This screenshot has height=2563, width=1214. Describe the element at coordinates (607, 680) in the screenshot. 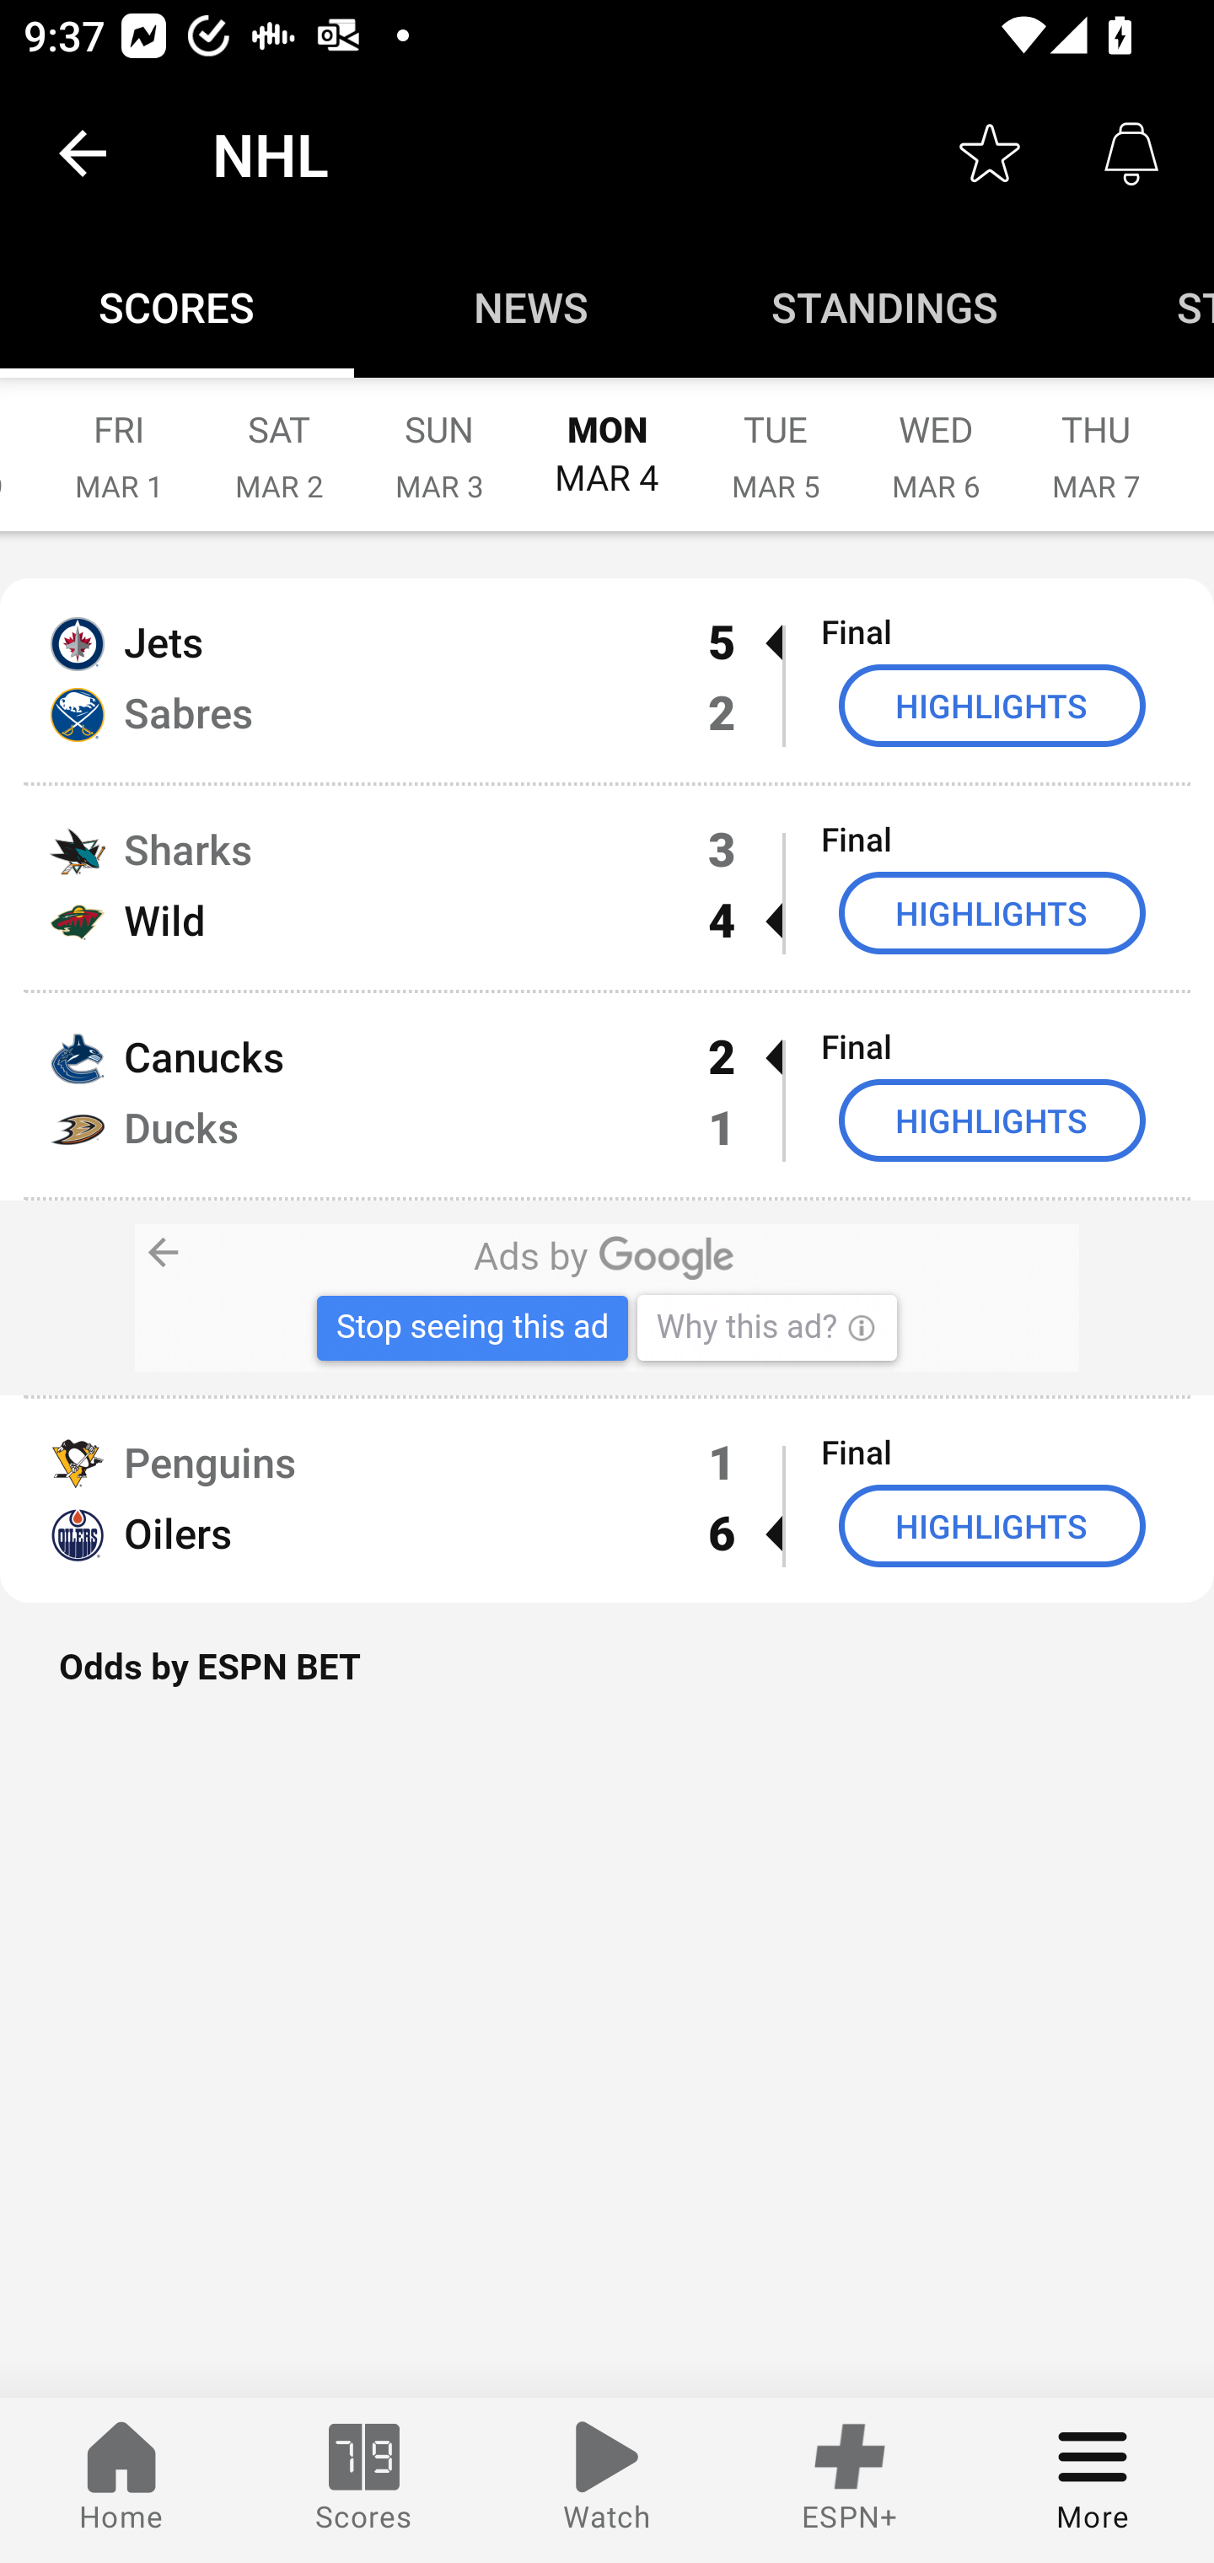

I see `Jets 5  Final Sabres 2 HIGHLIGHTS` at that location.